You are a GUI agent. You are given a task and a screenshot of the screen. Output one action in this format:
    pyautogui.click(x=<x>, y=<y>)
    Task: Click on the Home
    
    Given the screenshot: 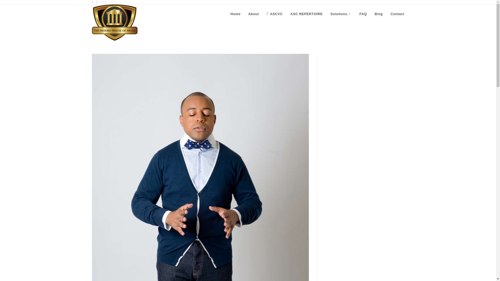 What is the action you would take?
    pyautogui.click(x=235, y=14)
    